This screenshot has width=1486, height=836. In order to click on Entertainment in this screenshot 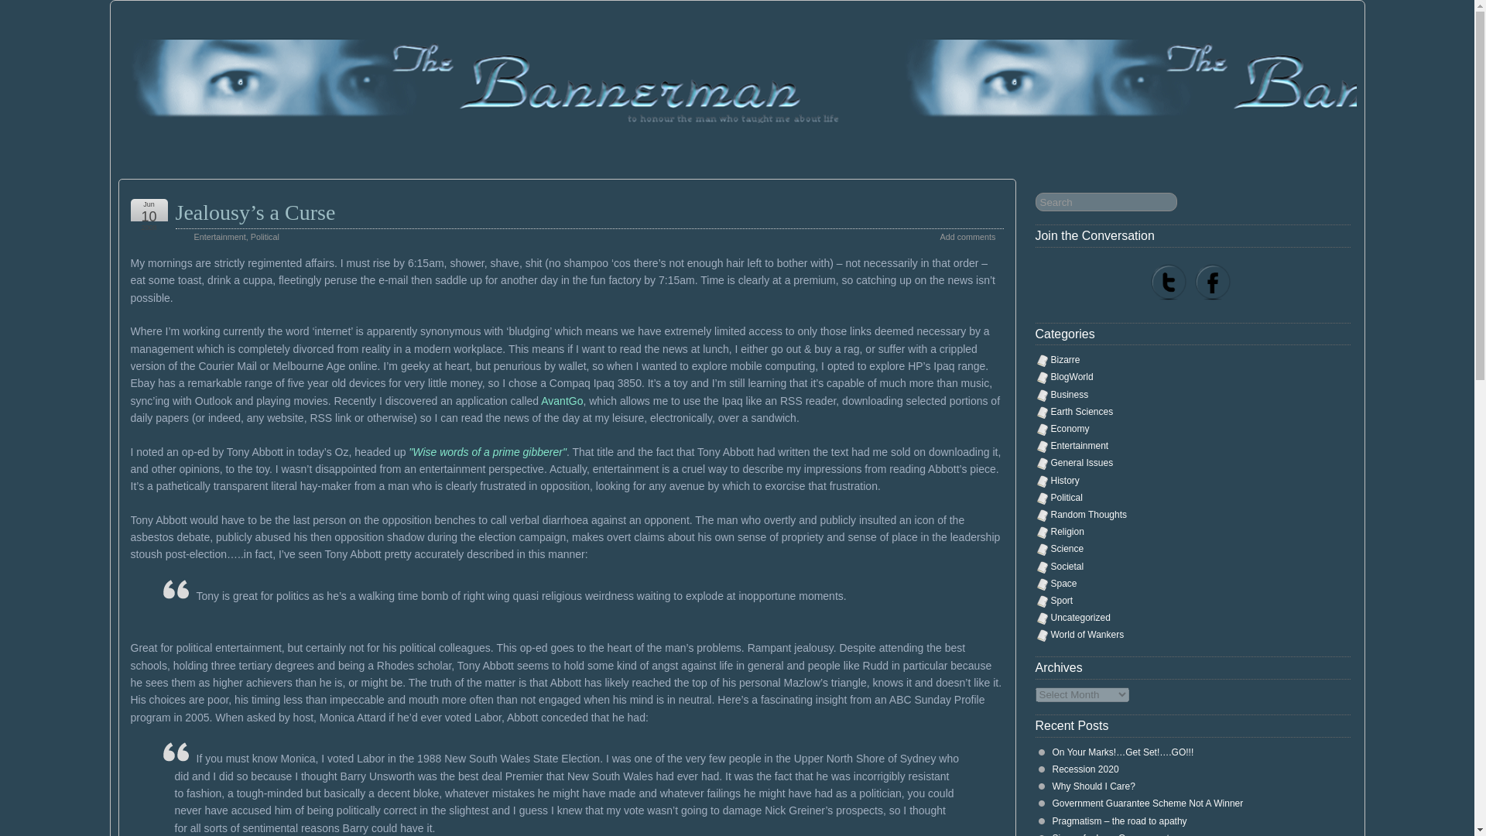, I will do `click(1079, 446)`.